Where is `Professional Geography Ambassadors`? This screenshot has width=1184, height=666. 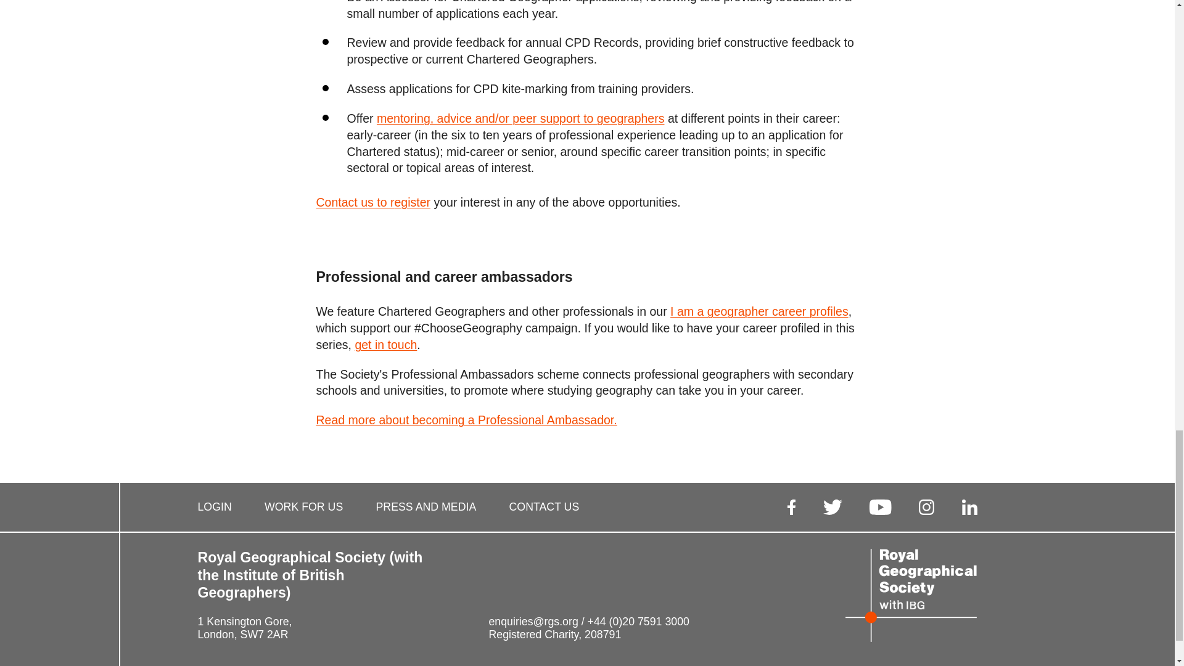 Professional Geography Ambassadors is located at coordinates (466, 421).